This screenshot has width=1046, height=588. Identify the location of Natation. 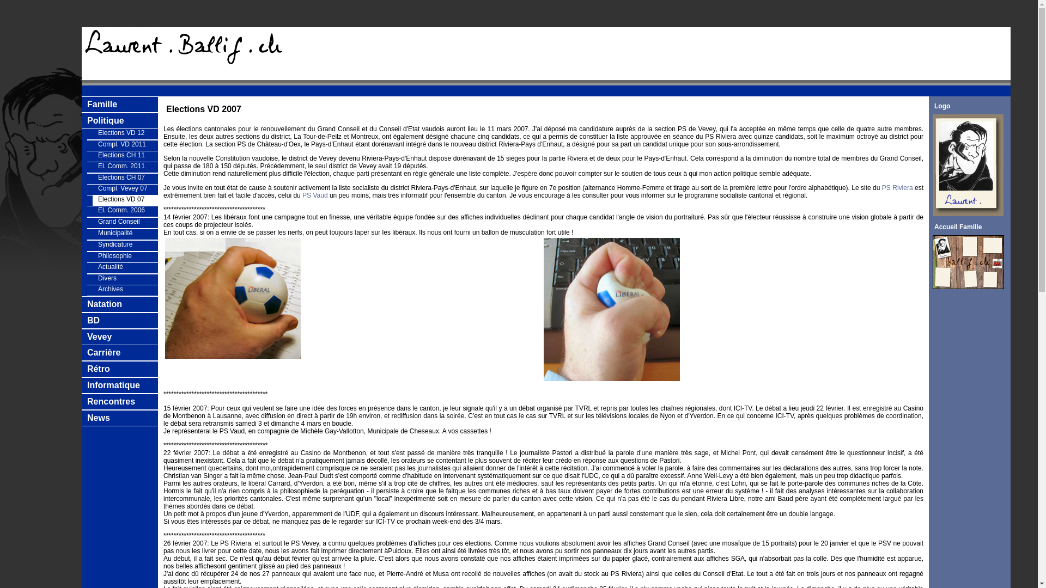
(123, 304).